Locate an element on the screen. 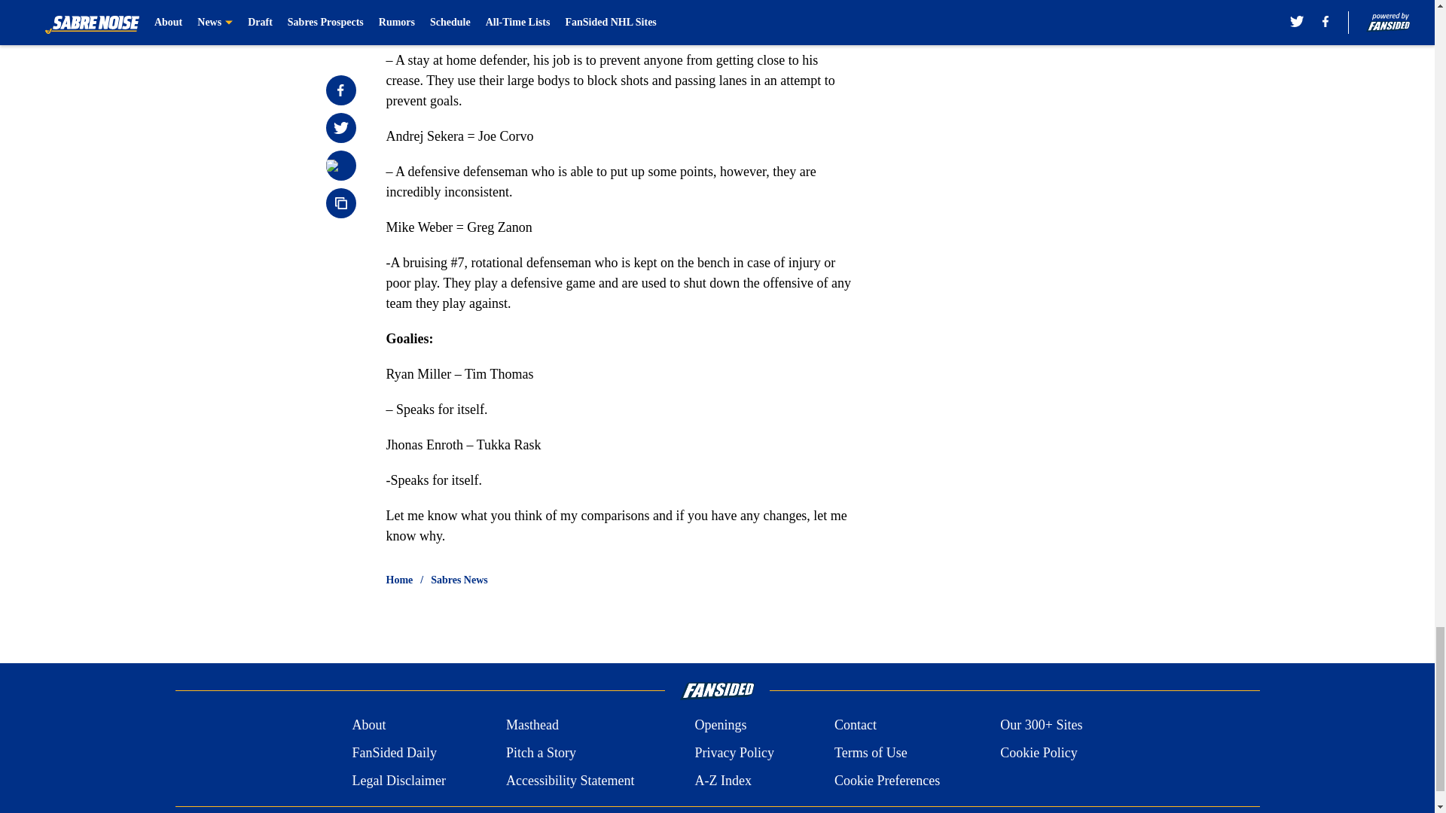  Openings is located at coordinates (720, 726).